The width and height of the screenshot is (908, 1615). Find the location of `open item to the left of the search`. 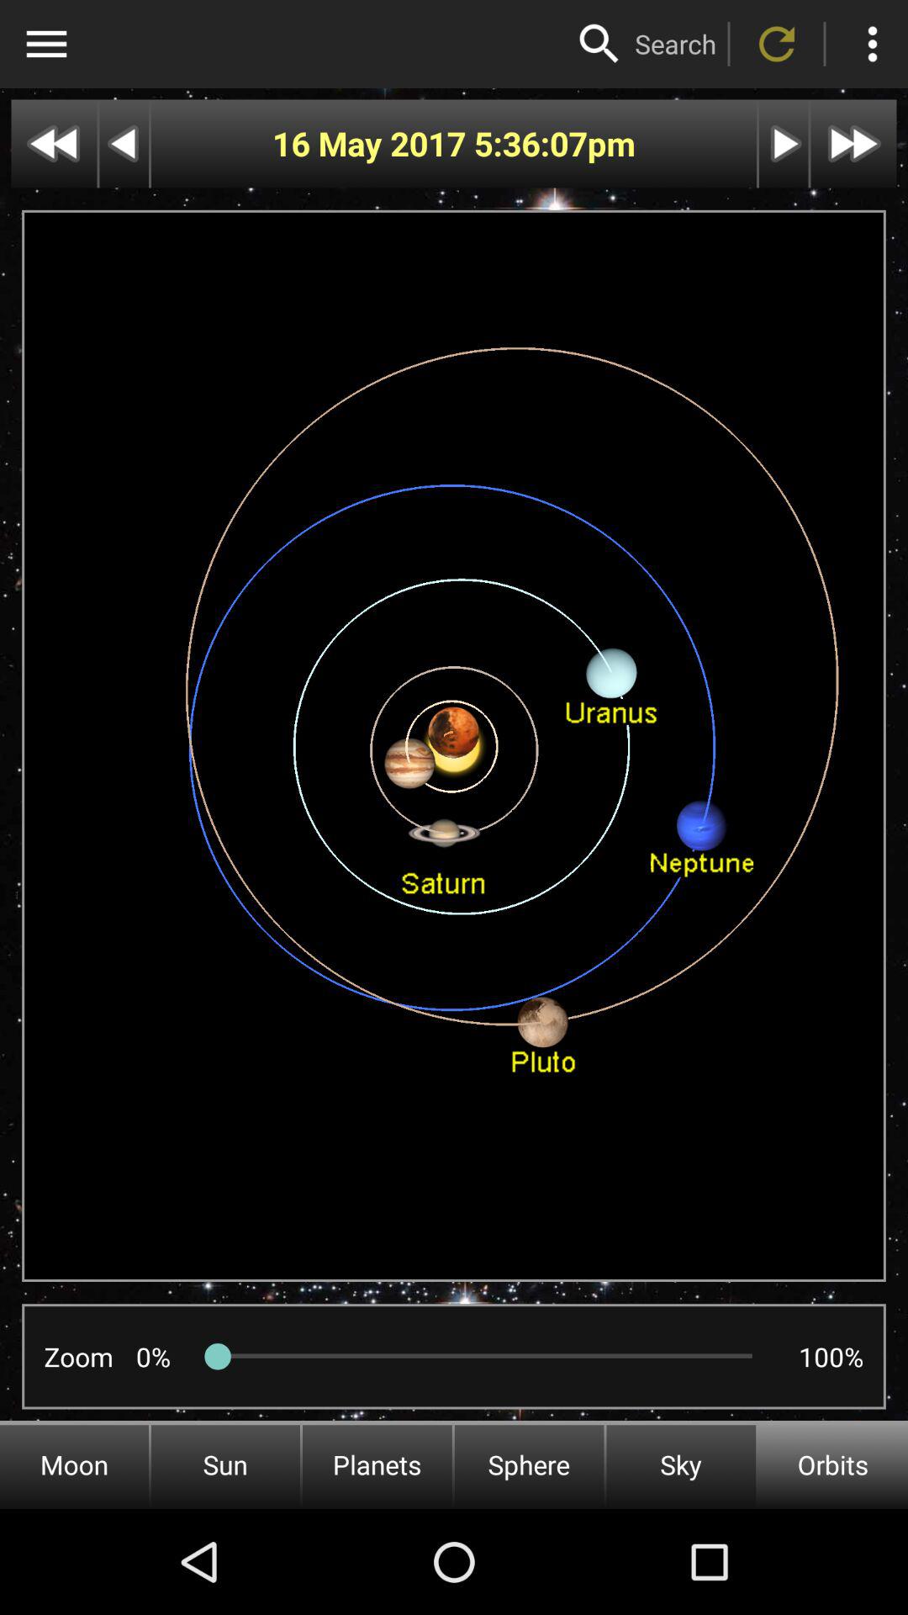

open item to the left of the search is located at coordinates (599, 44).